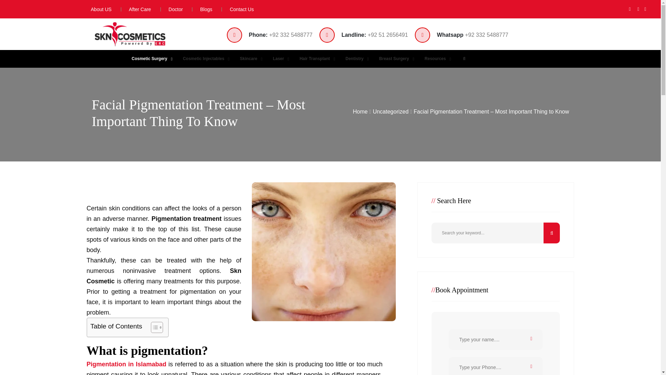  What do you see at coordinates (237, 9) in the screenshot?
I see `Contact Us` at bounding box center [237, 9].